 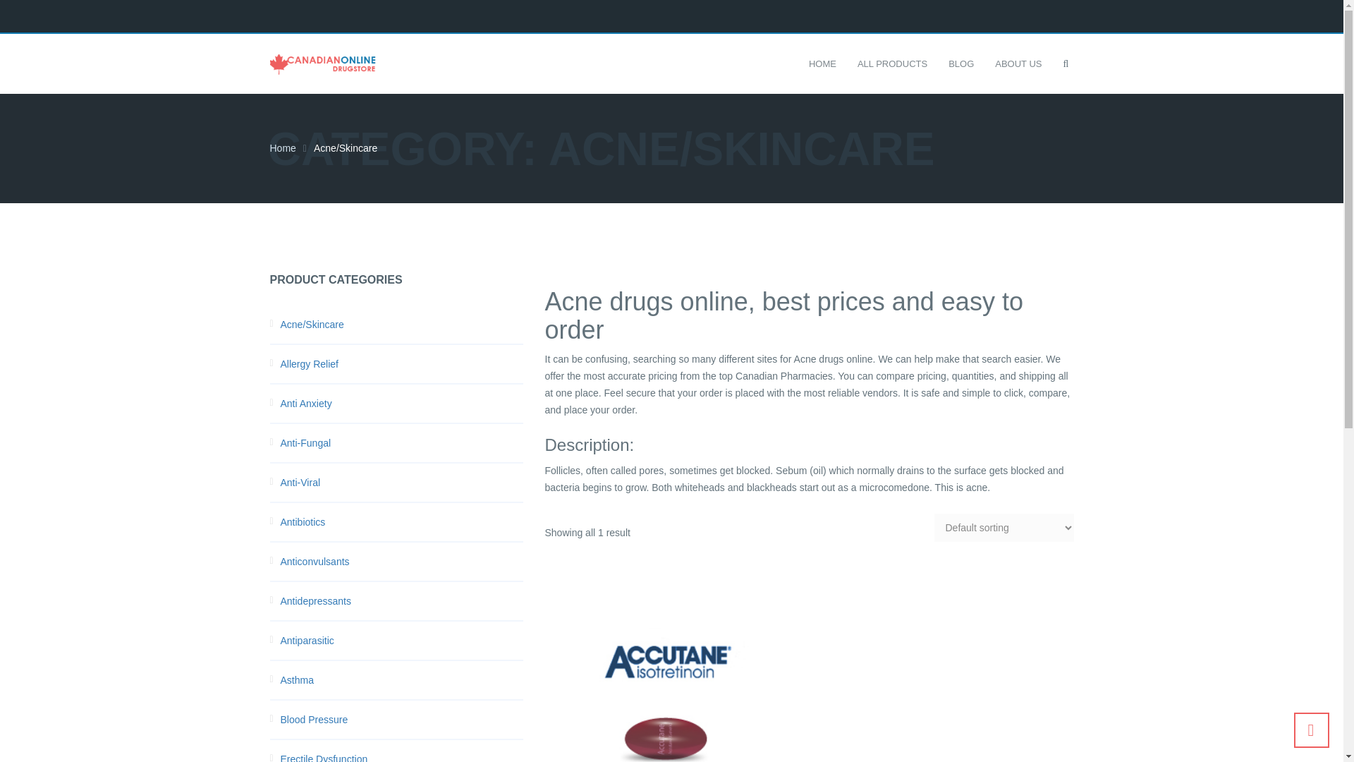 What do you see at coordinates (822, 64) in the screenshot?
I see `HOME` at bounding box center [822, 64].